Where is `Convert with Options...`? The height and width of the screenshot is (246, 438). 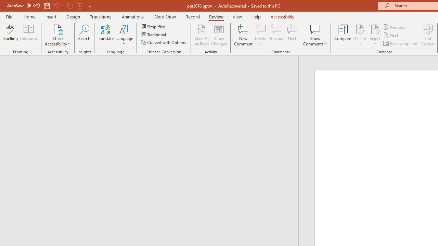 Convert with Options... is located at coordinates (164, 42).